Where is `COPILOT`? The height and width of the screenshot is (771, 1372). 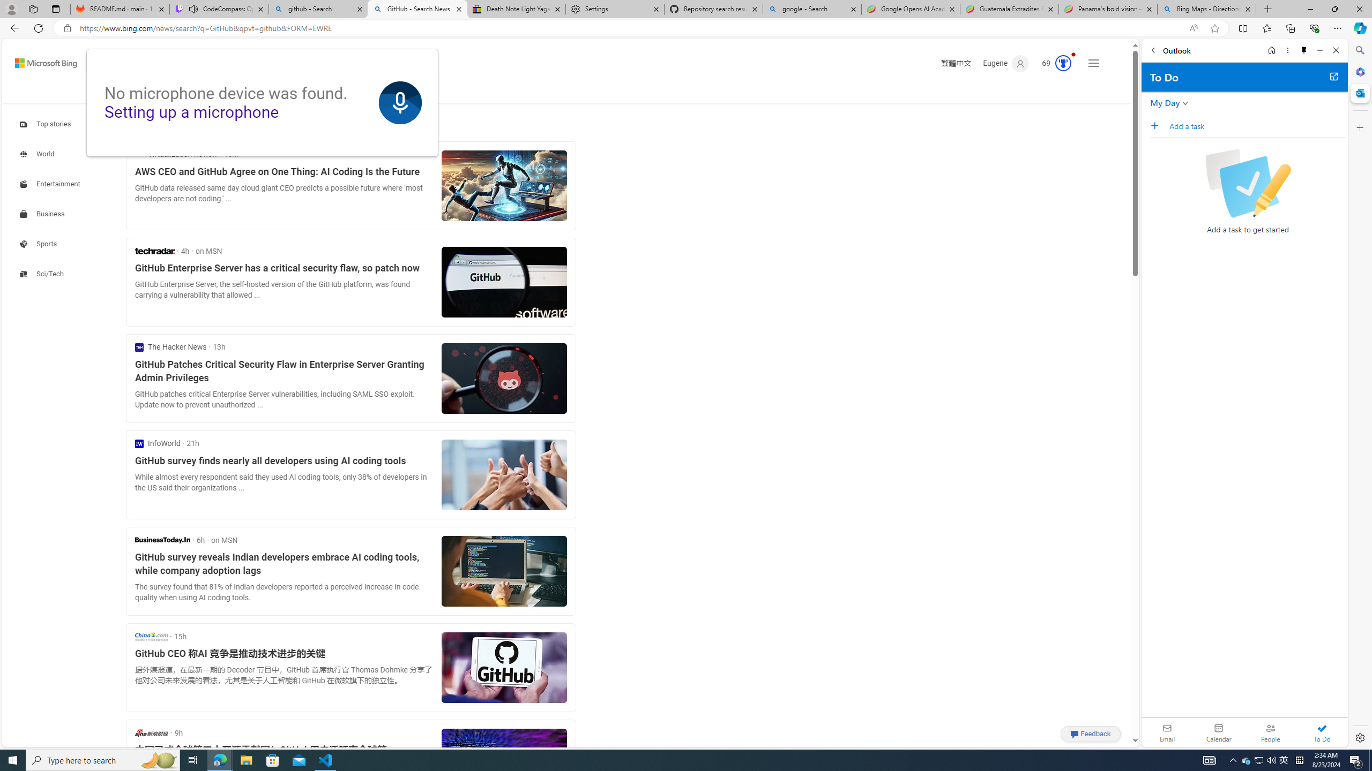
COPILOT is located at coordinates (168, 93).